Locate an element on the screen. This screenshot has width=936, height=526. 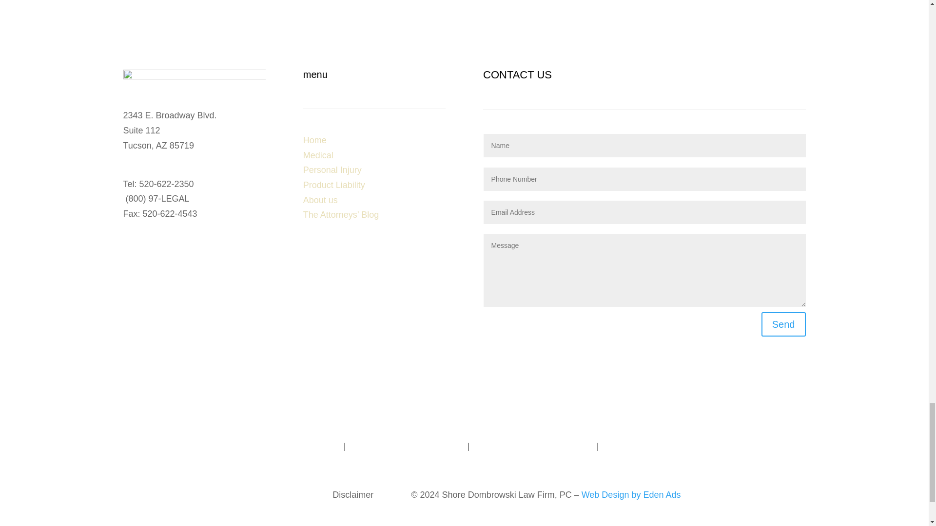
About us is located at coordinates (321, 200).